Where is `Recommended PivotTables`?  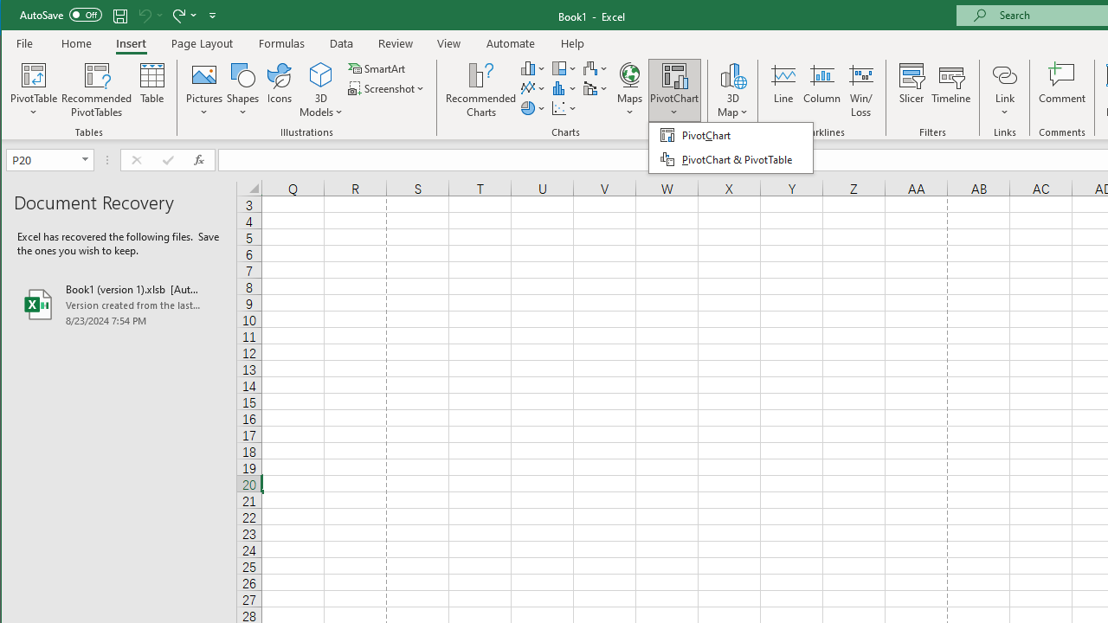 Recommended PivotTables is located at coordinates (97, 90).